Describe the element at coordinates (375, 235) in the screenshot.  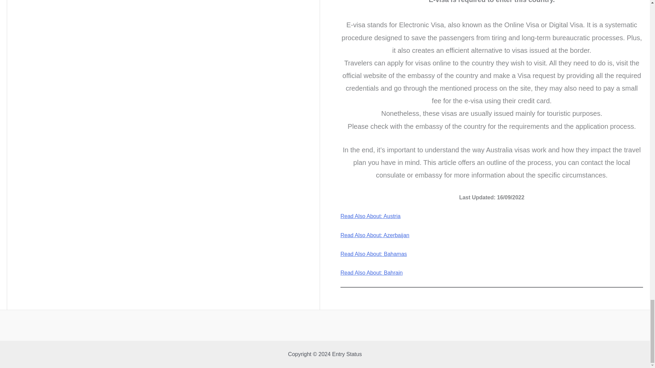
I see `Read Also About: Azerbaijan` at that location.